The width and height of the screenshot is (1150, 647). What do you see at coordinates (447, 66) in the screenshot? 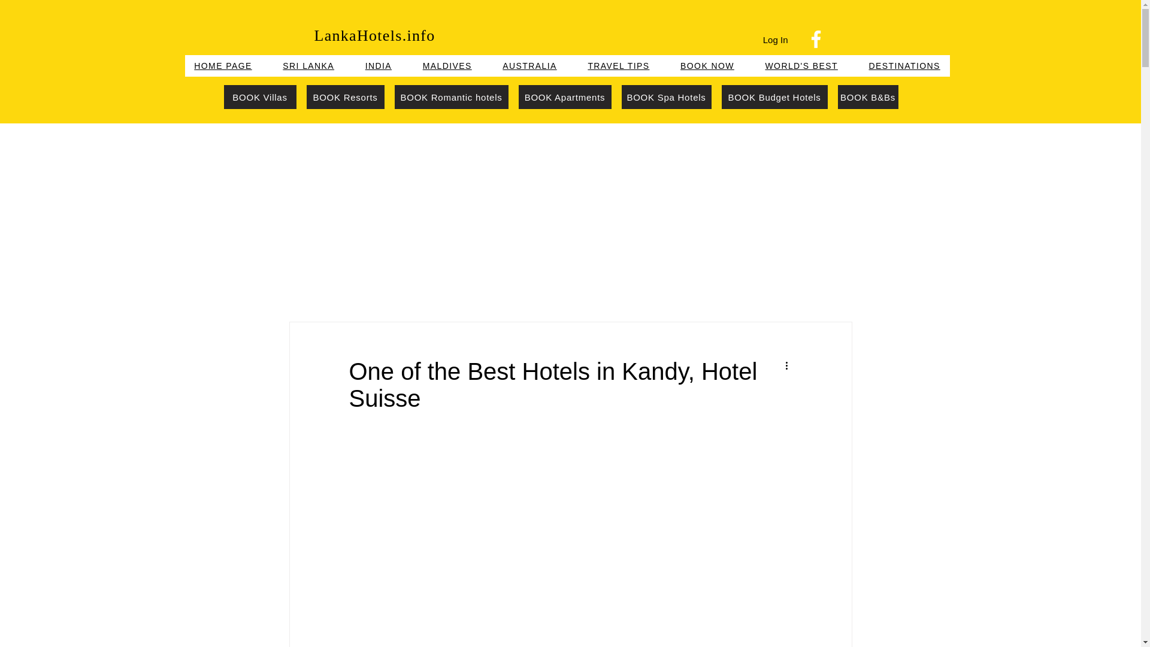
I see `MALDIVES` at bounding box center [447, 66].